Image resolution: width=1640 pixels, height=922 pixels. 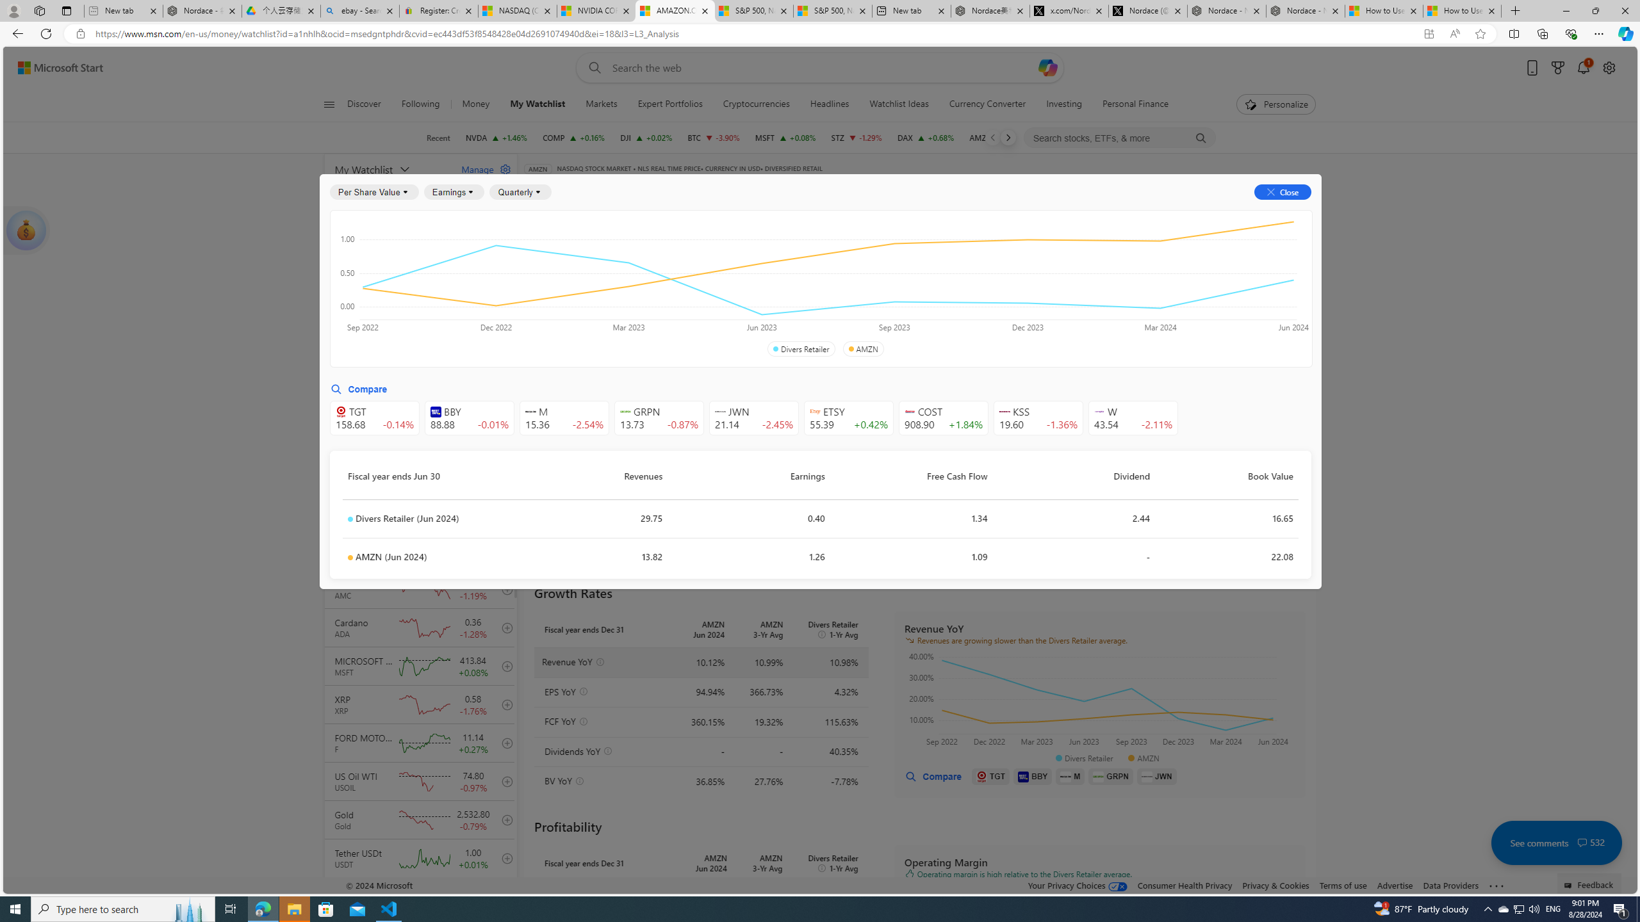 I want to click on Nordace (@NordaceOfficial) / X, so click(x=1148, y=11).